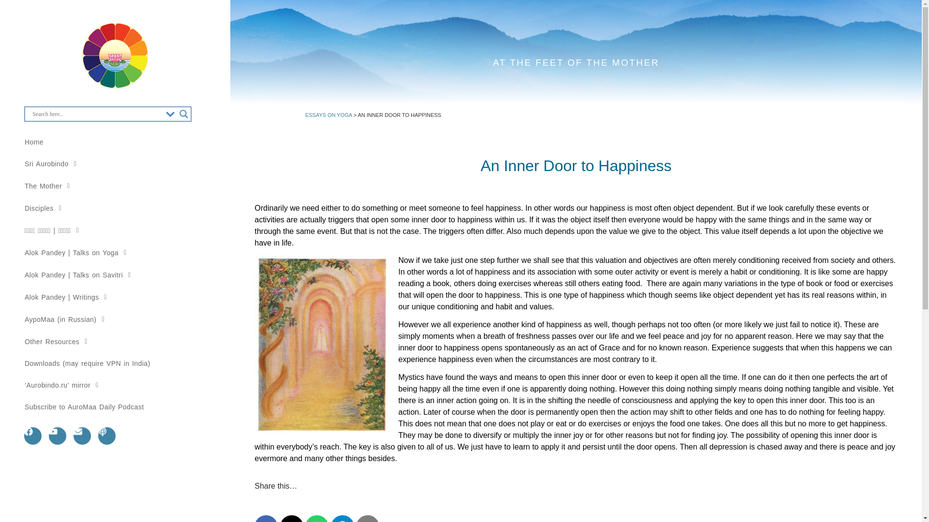 Image resolution: width=929 pixels, height=522 pixels. I want to click on Sri Aurobindo, so click(115, 163).